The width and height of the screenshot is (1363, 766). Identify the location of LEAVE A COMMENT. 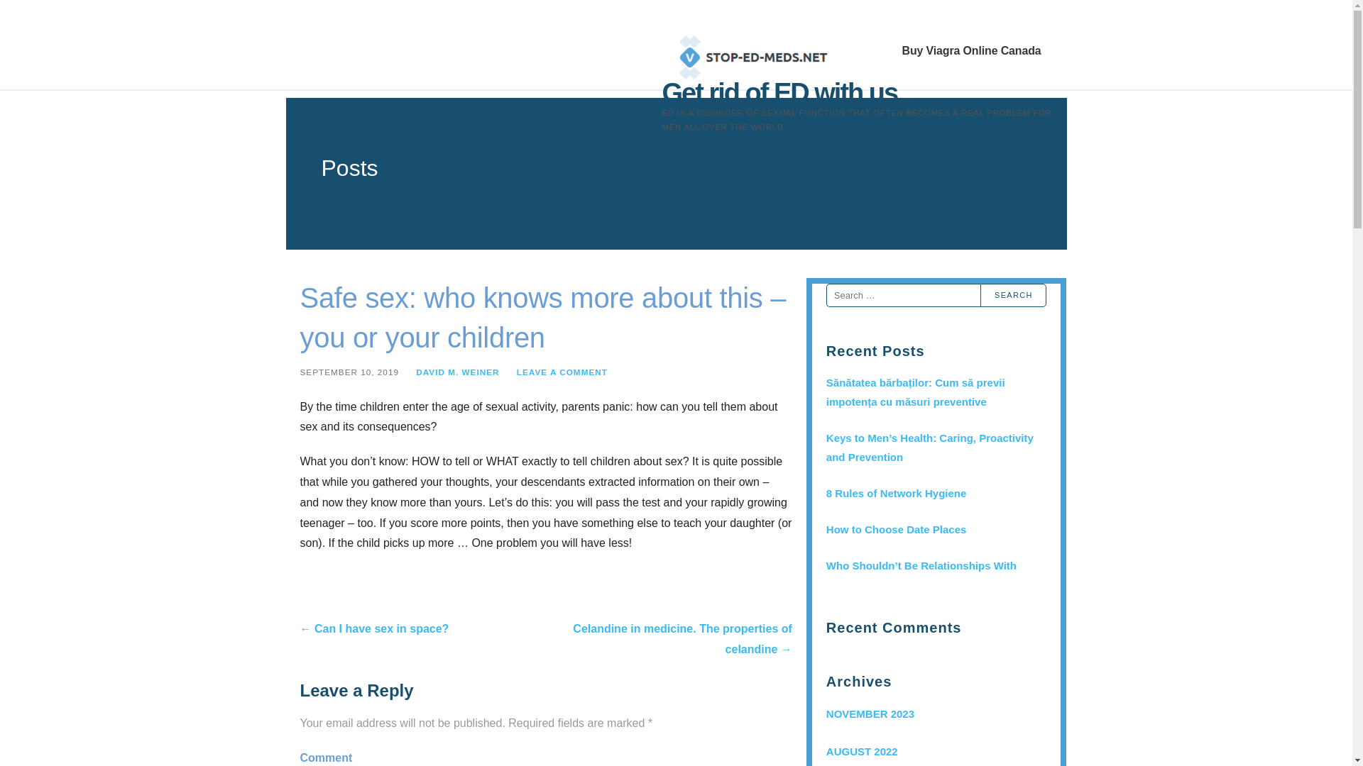
(562, 372).